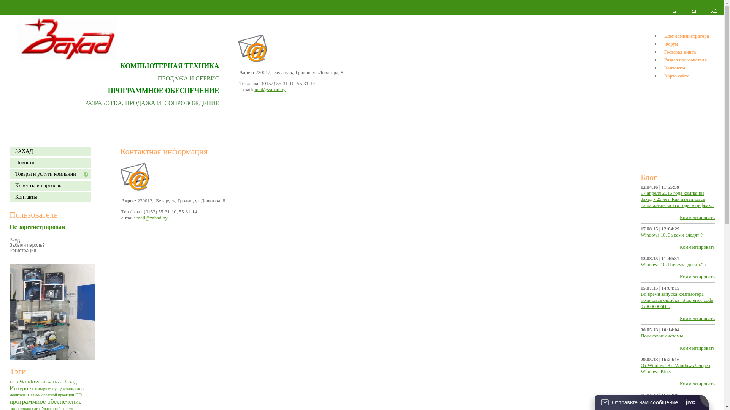  I want to click on B, so click(17, 382).